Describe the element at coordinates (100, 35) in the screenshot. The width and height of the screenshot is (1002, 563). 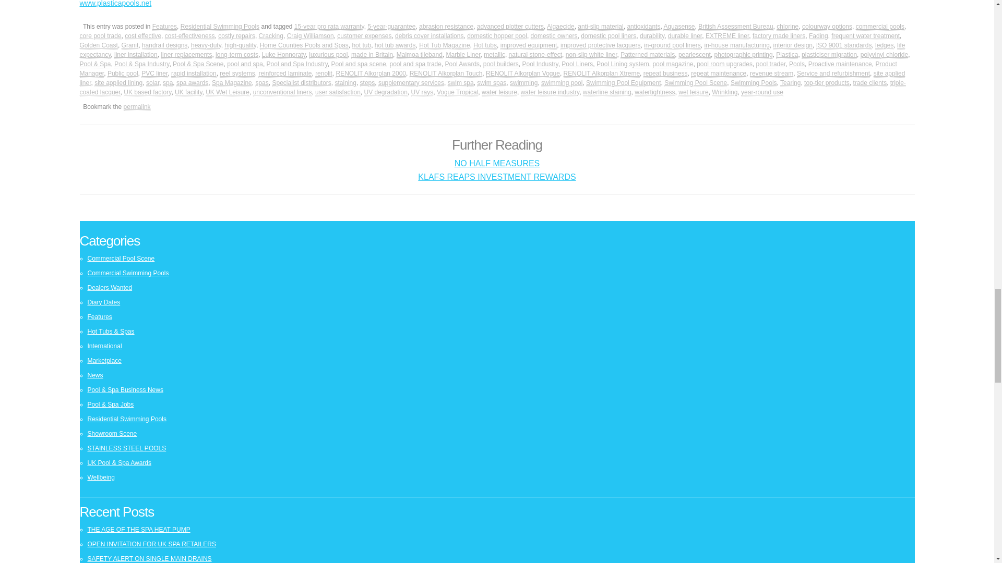
I see `core pool trade` at that location.